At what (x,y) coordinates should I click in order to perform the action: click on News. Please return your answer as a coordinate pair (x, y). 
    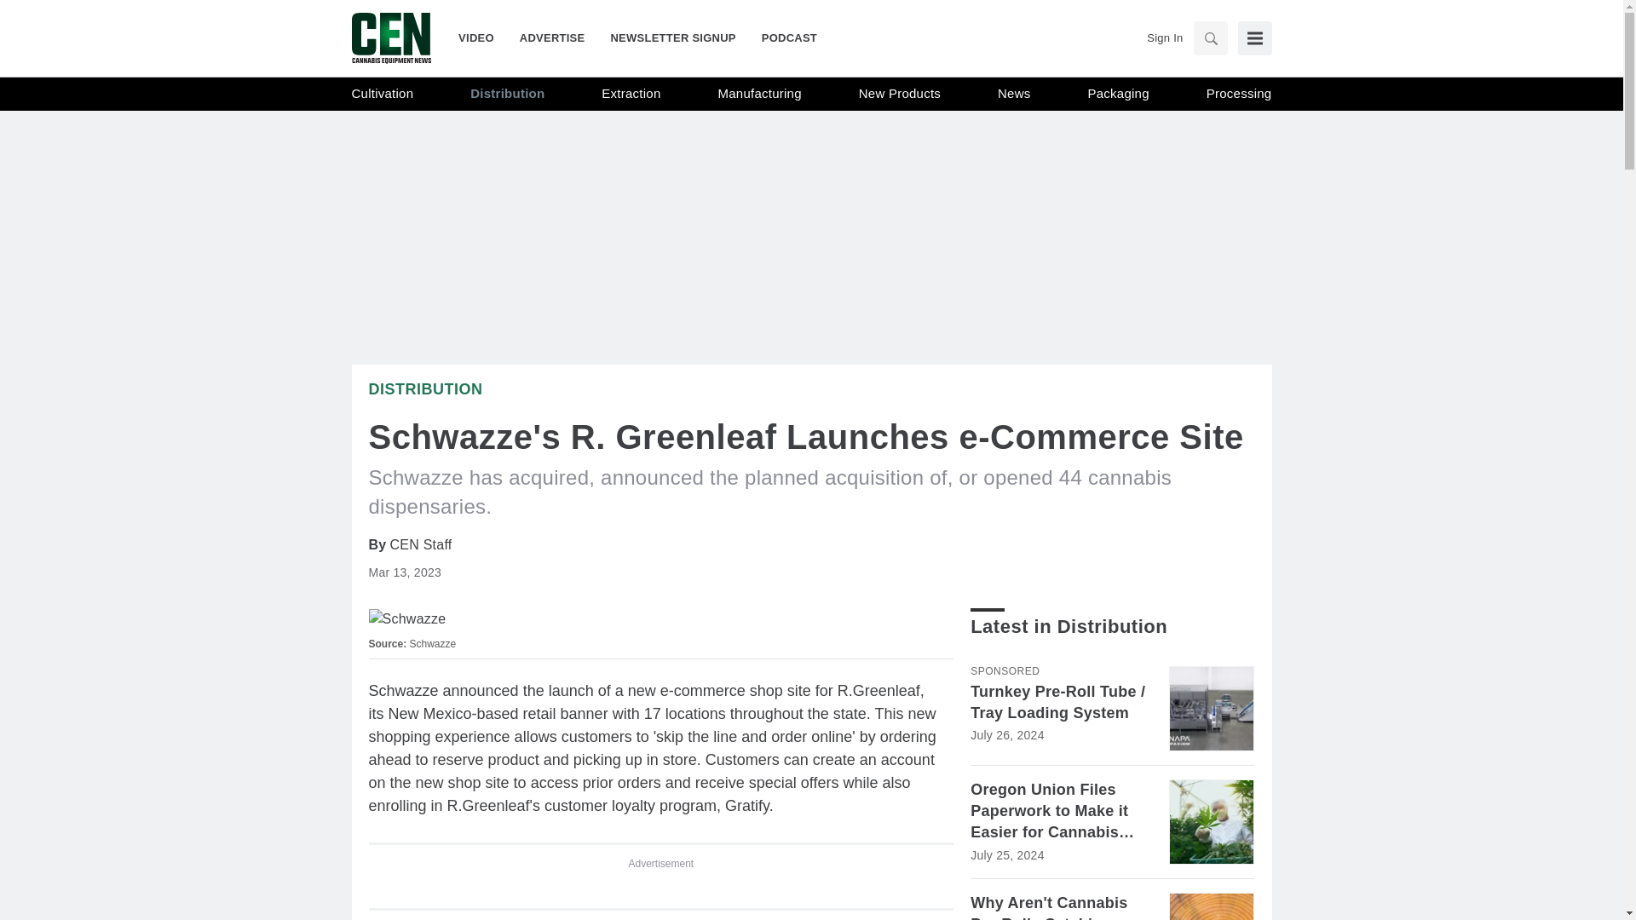
    Looking at the image, I should click on (1014, 94).